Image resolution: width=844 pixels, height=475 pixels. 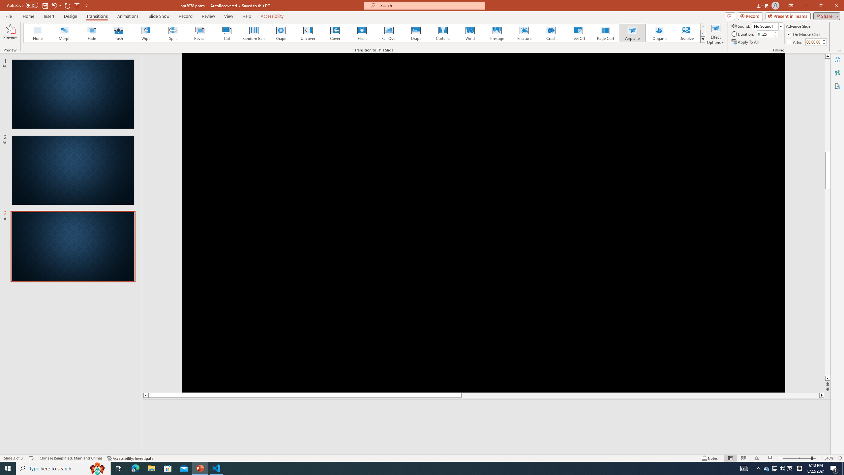 I want to click on Content Placeholder, so click(x=776, y=168).